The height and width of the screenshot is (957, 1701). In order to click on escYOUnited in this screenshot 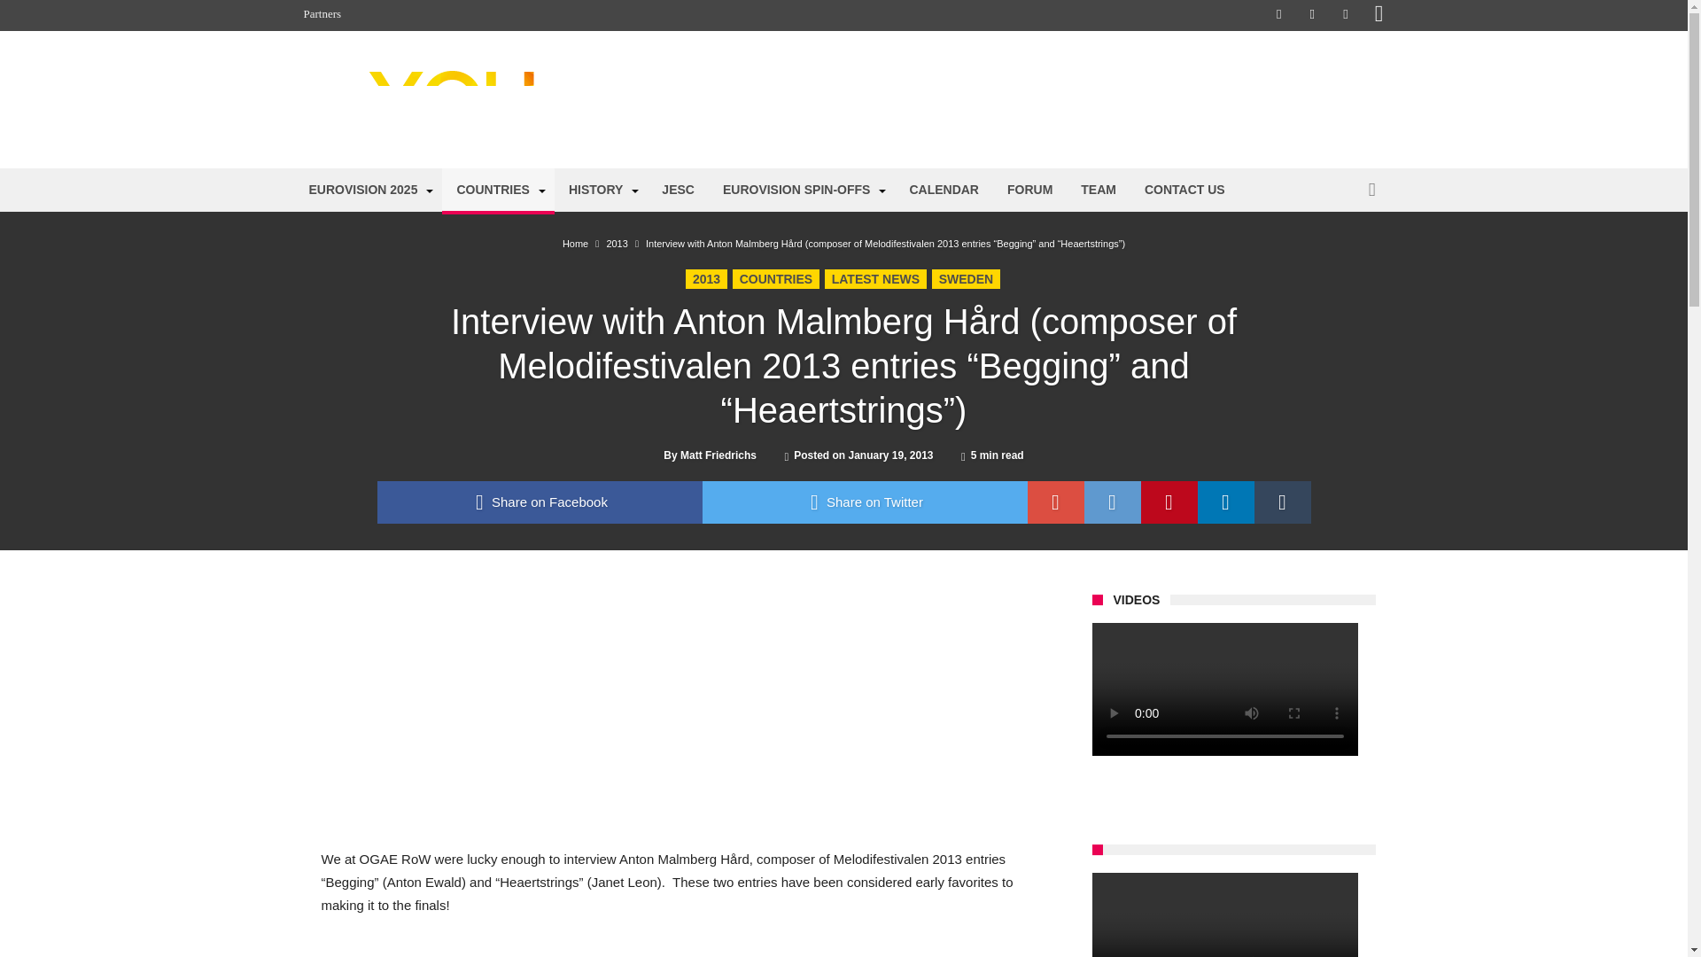, I will do `click(475, 69)`.